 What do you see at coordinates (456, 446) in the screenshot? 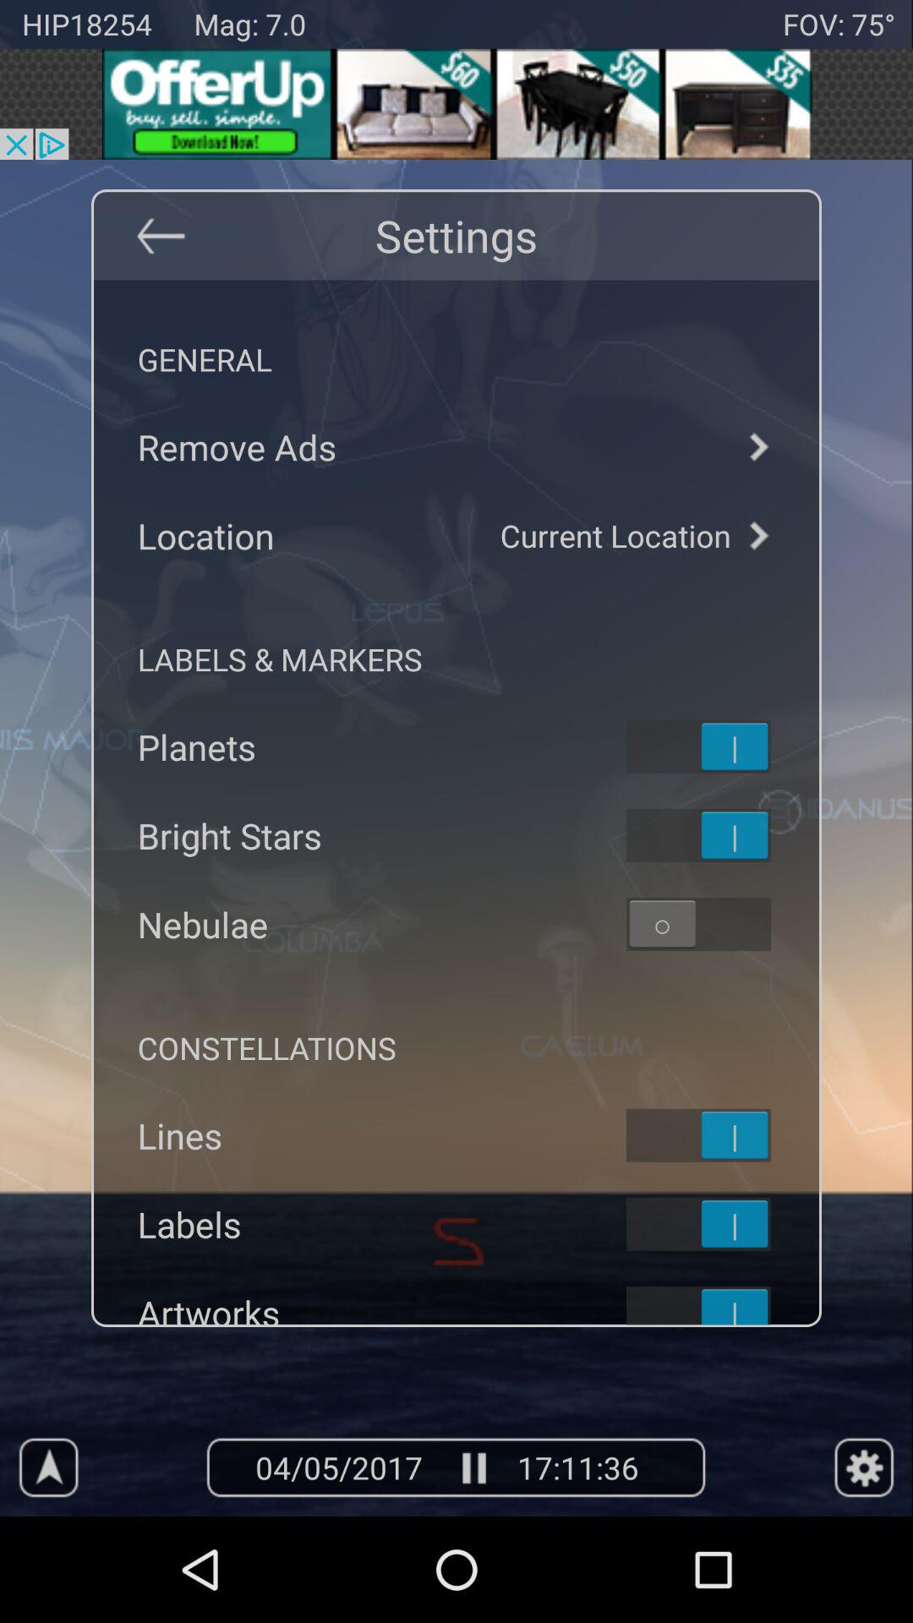
I see `remove advertisements` at bounding box center [456, 446].